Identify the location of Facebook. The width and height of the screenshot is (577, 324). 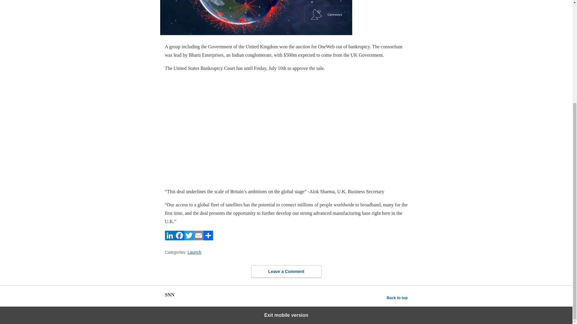
(179, 238).